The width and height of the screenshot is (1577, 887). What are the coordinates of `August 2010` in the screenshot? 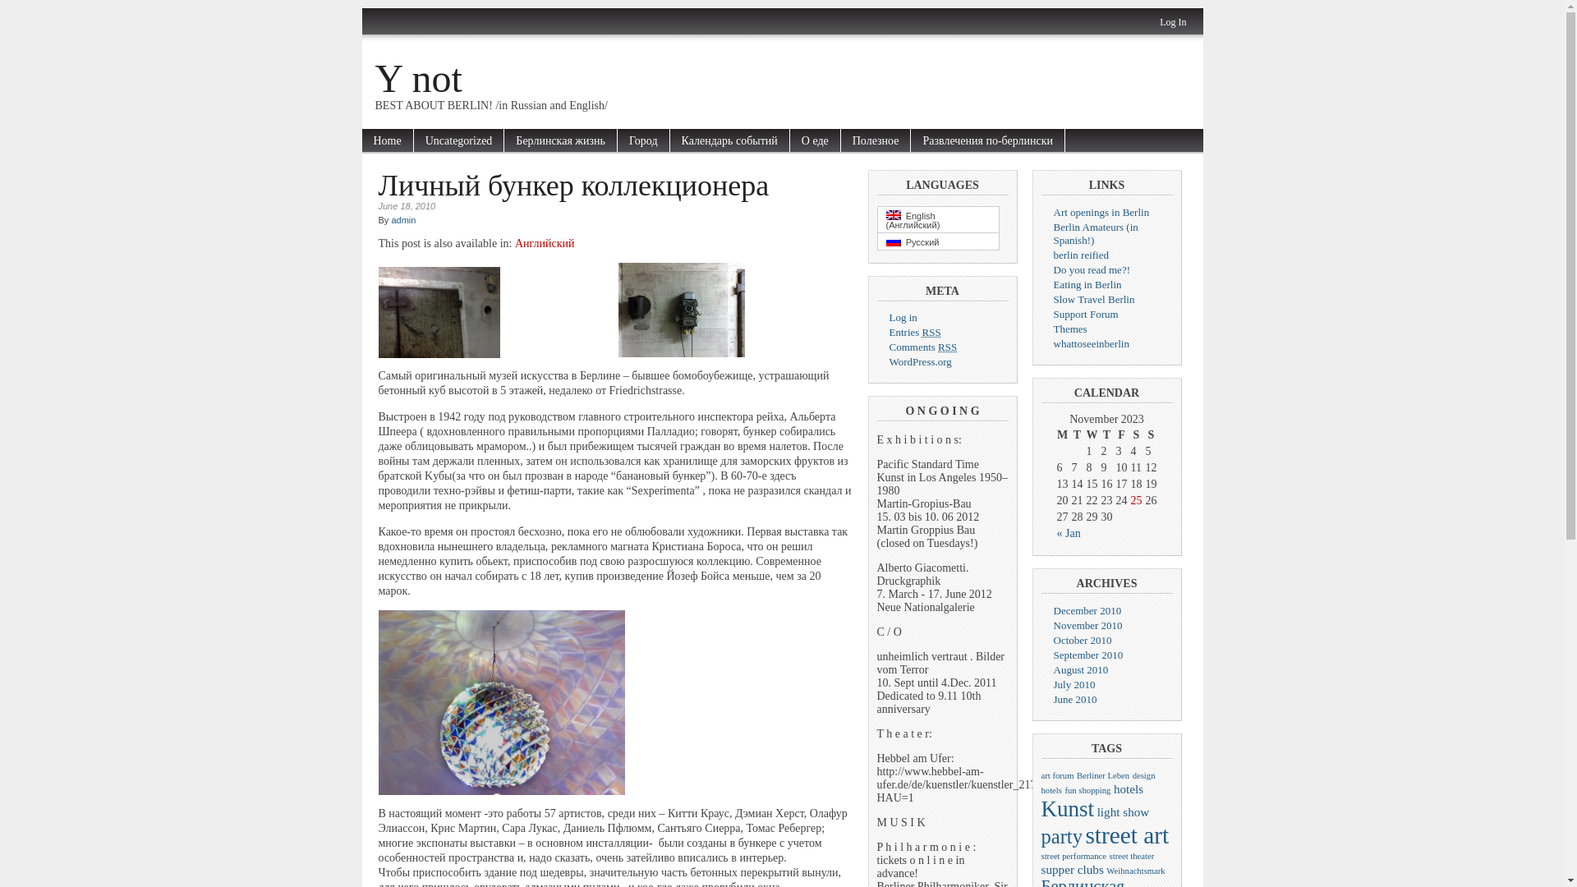 It's located at (1081, 670).